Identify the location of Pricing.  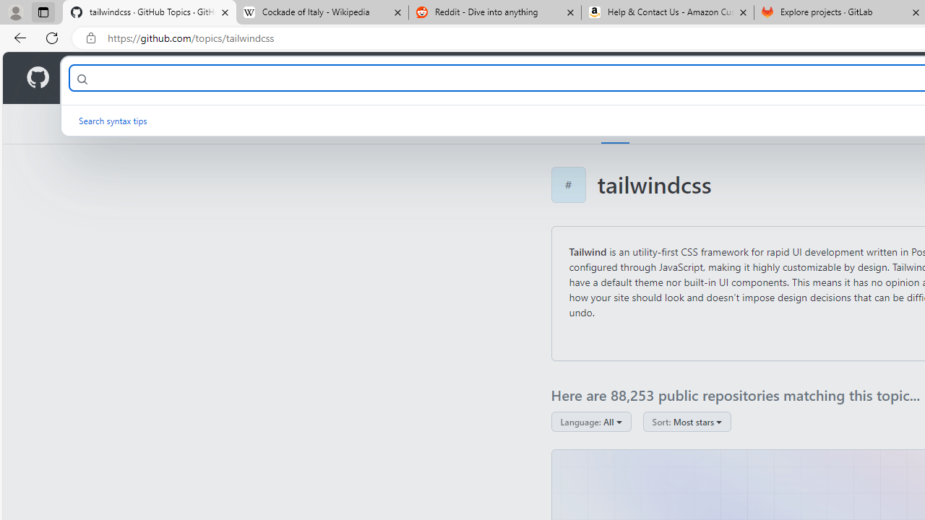
(469, 78).